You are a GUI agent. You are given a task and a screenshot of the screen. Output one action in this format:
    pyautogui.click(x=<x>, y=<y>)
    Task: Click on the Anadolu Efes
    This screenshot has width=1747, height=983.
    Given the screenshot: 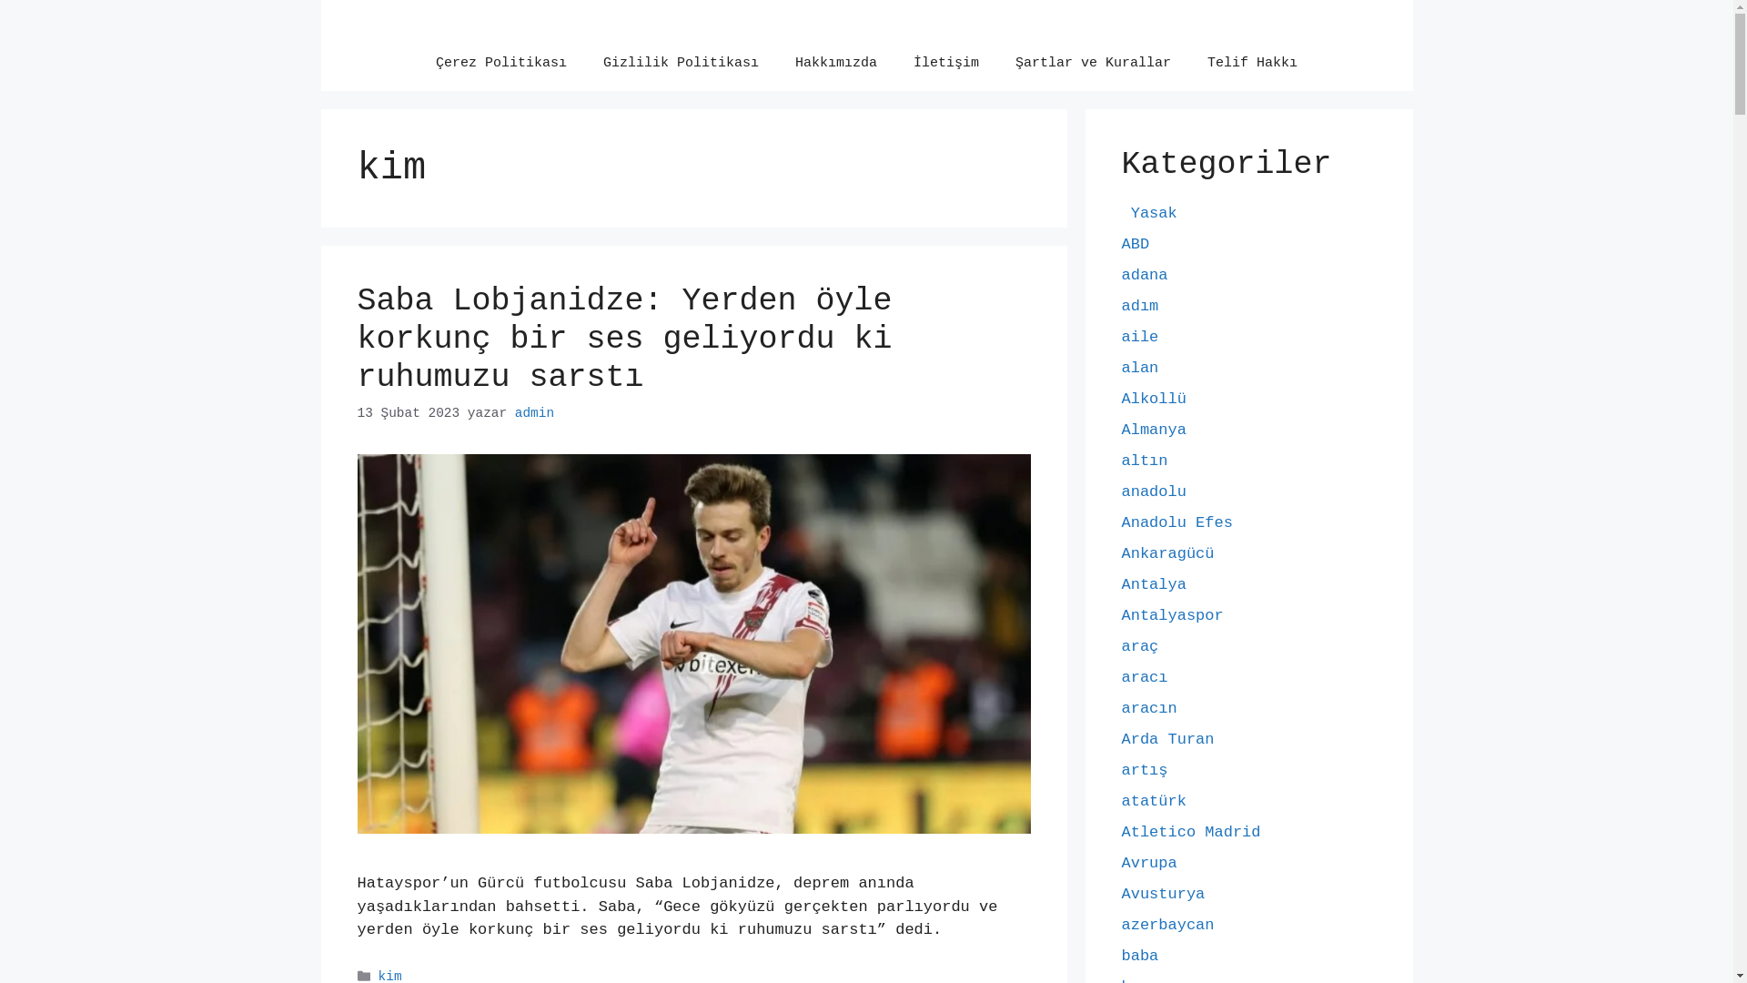 What is the action you would take?
    pyautogui.click(x=1176, y=522)
    